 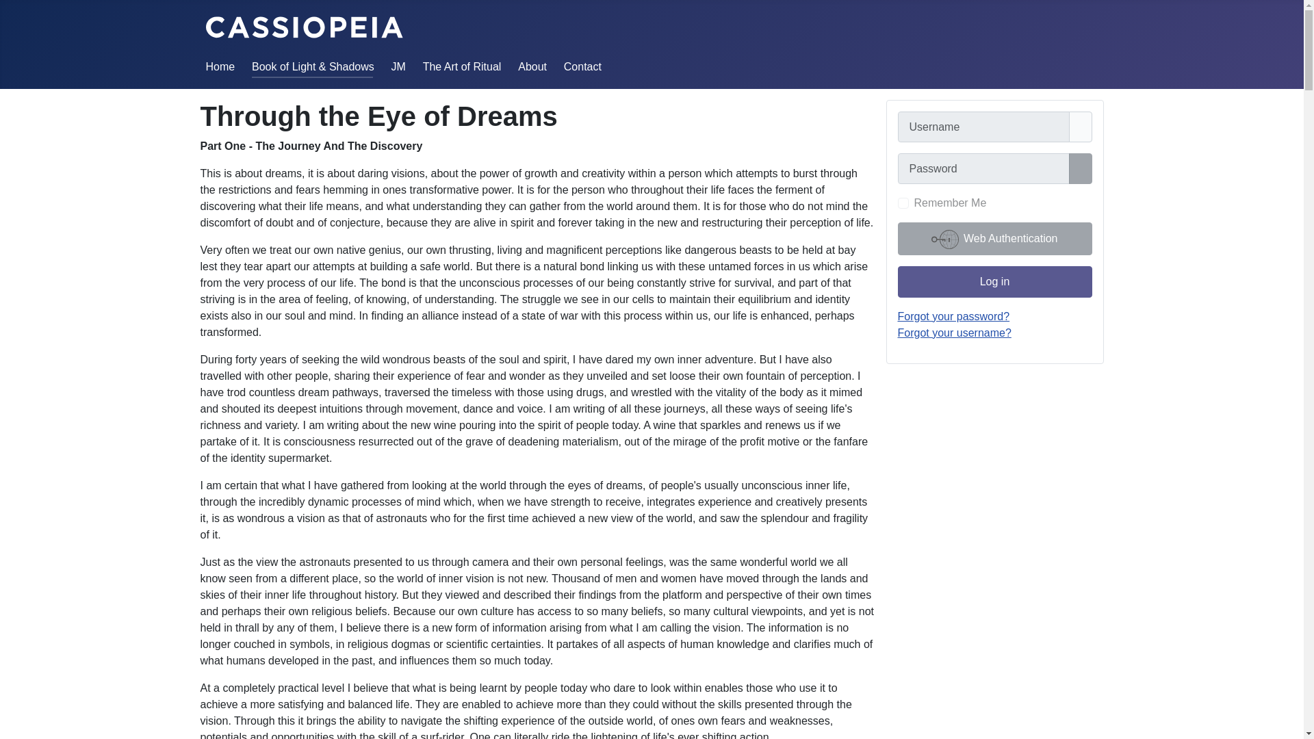 What do you see at coordinates (220, 66) in the screenshot?
I see `Home` at bounding box center [220, 66].